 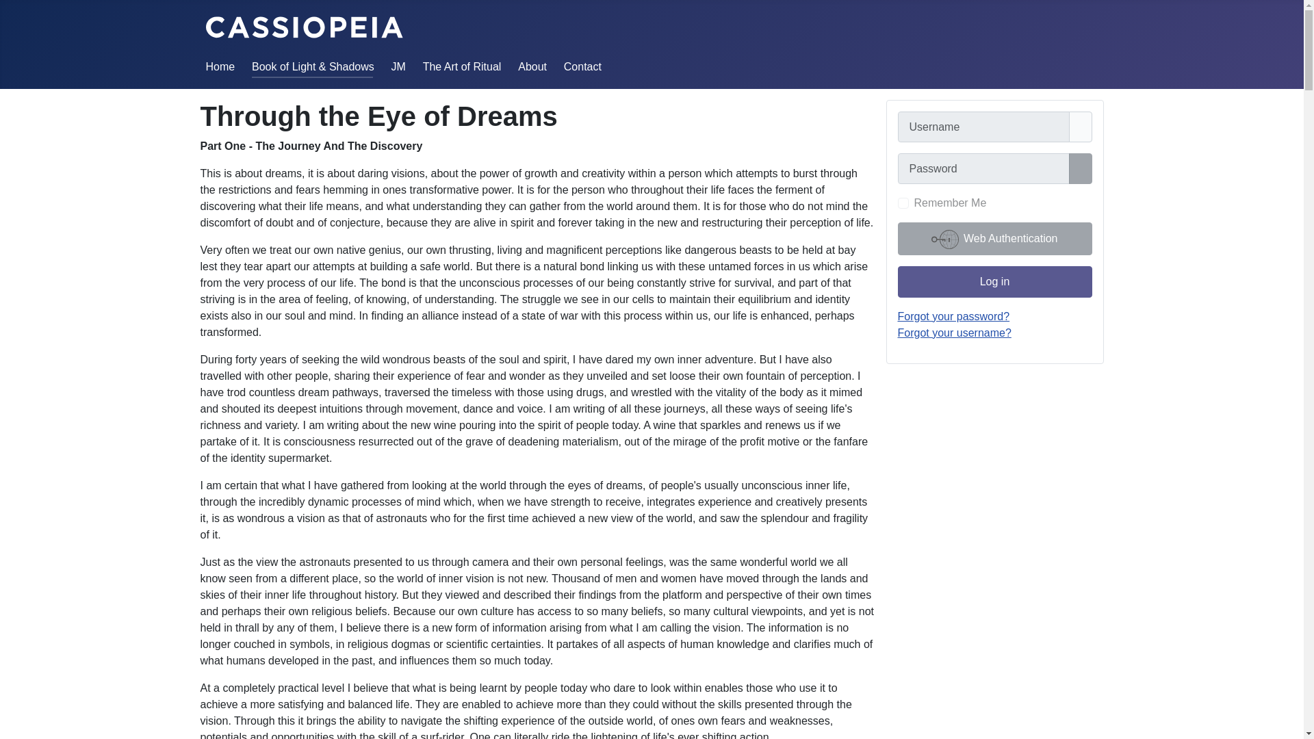 What do you see at coordinates (220, 66) in the screenshot?
I see `Home` at bounding box center [220, 66].